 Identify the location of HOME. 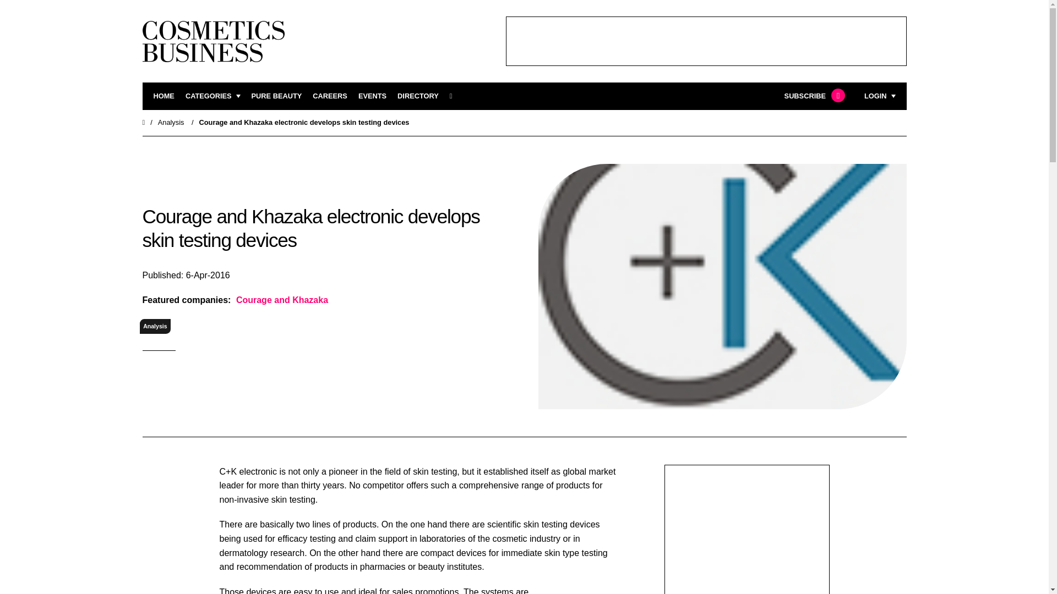
(164, 96).